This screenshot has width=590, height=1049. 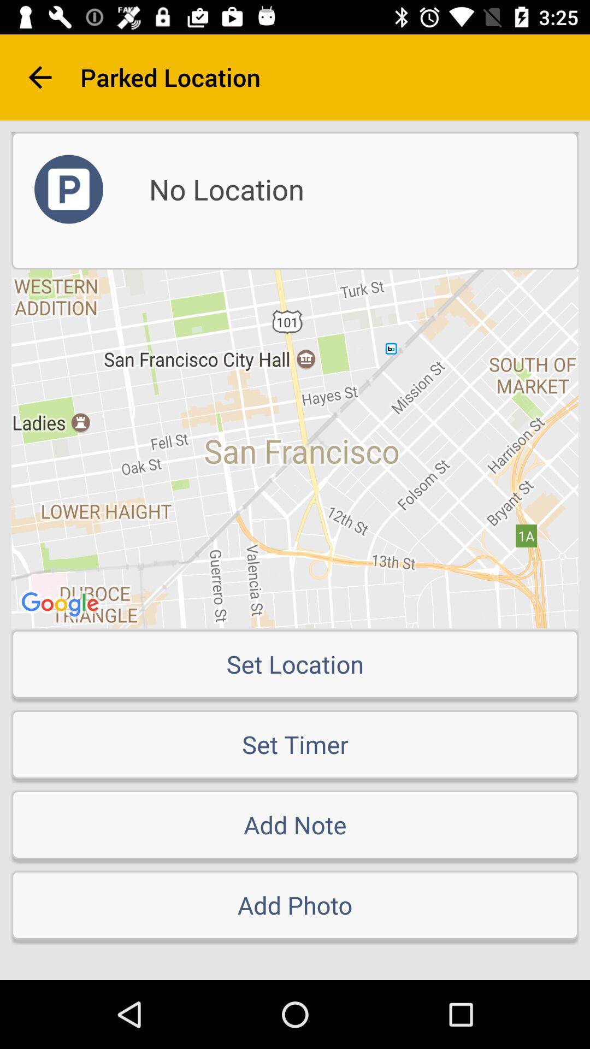 What do you see at coordinates (295, 744) in the screenshot?
I see `choose item above add note` at bounding box center [295, 744].